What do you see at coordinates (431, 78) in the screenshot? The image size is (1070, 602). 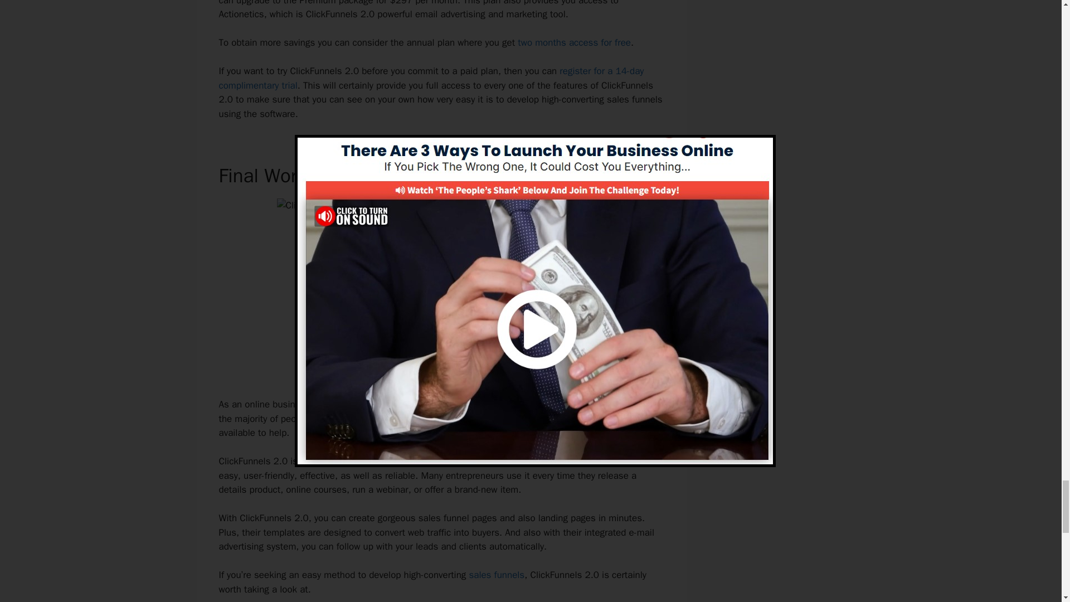 I see `register for a 14-day complimentary trial` at bounding box center [431, 78].